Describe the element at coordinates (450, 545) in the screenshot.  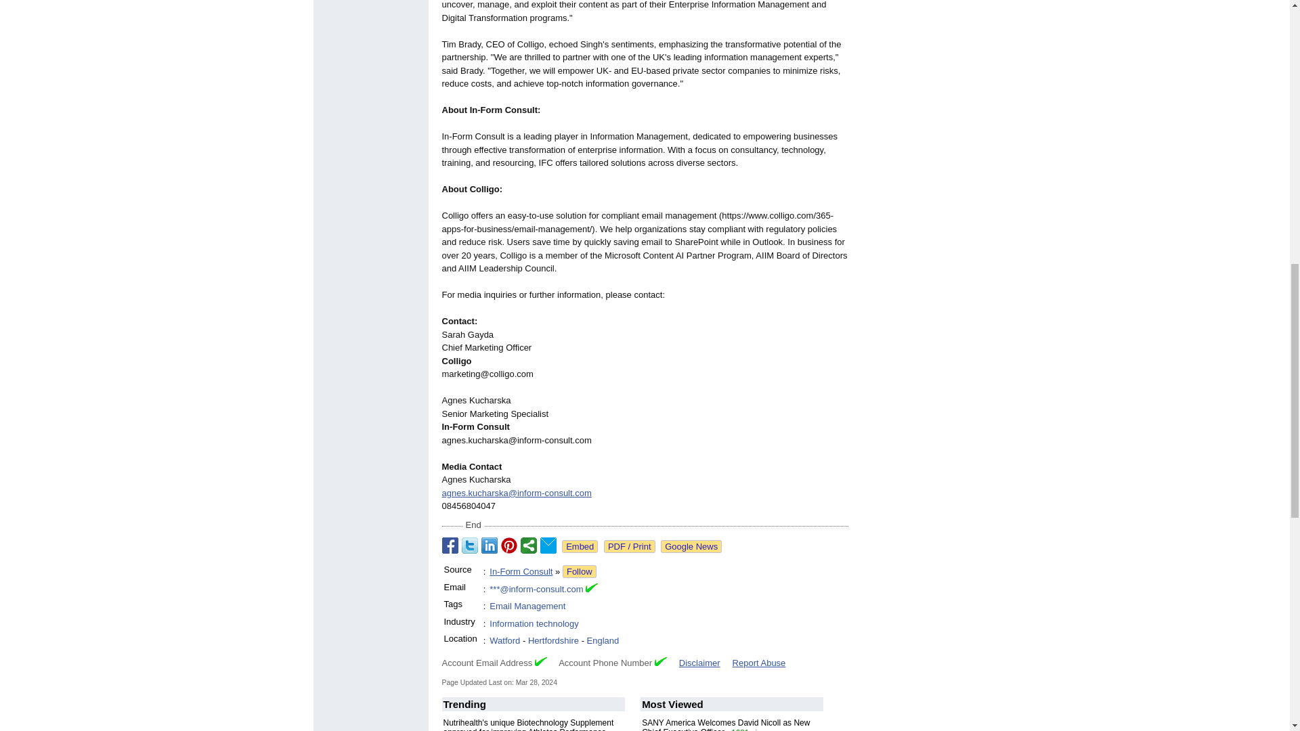
I see `Share on Facebook` at that location.